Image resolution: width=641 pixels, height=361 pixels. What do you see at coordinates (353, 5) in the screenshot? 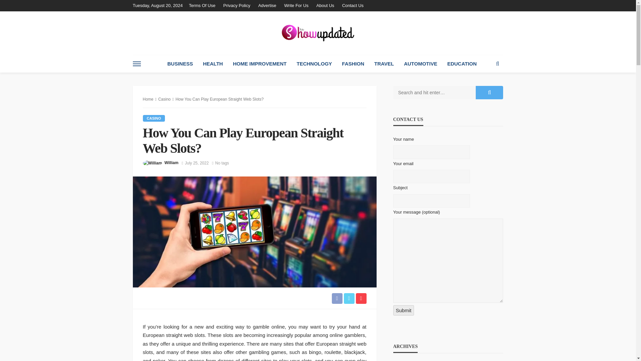
I see `Contact Us` at bounding box center [353, 5].